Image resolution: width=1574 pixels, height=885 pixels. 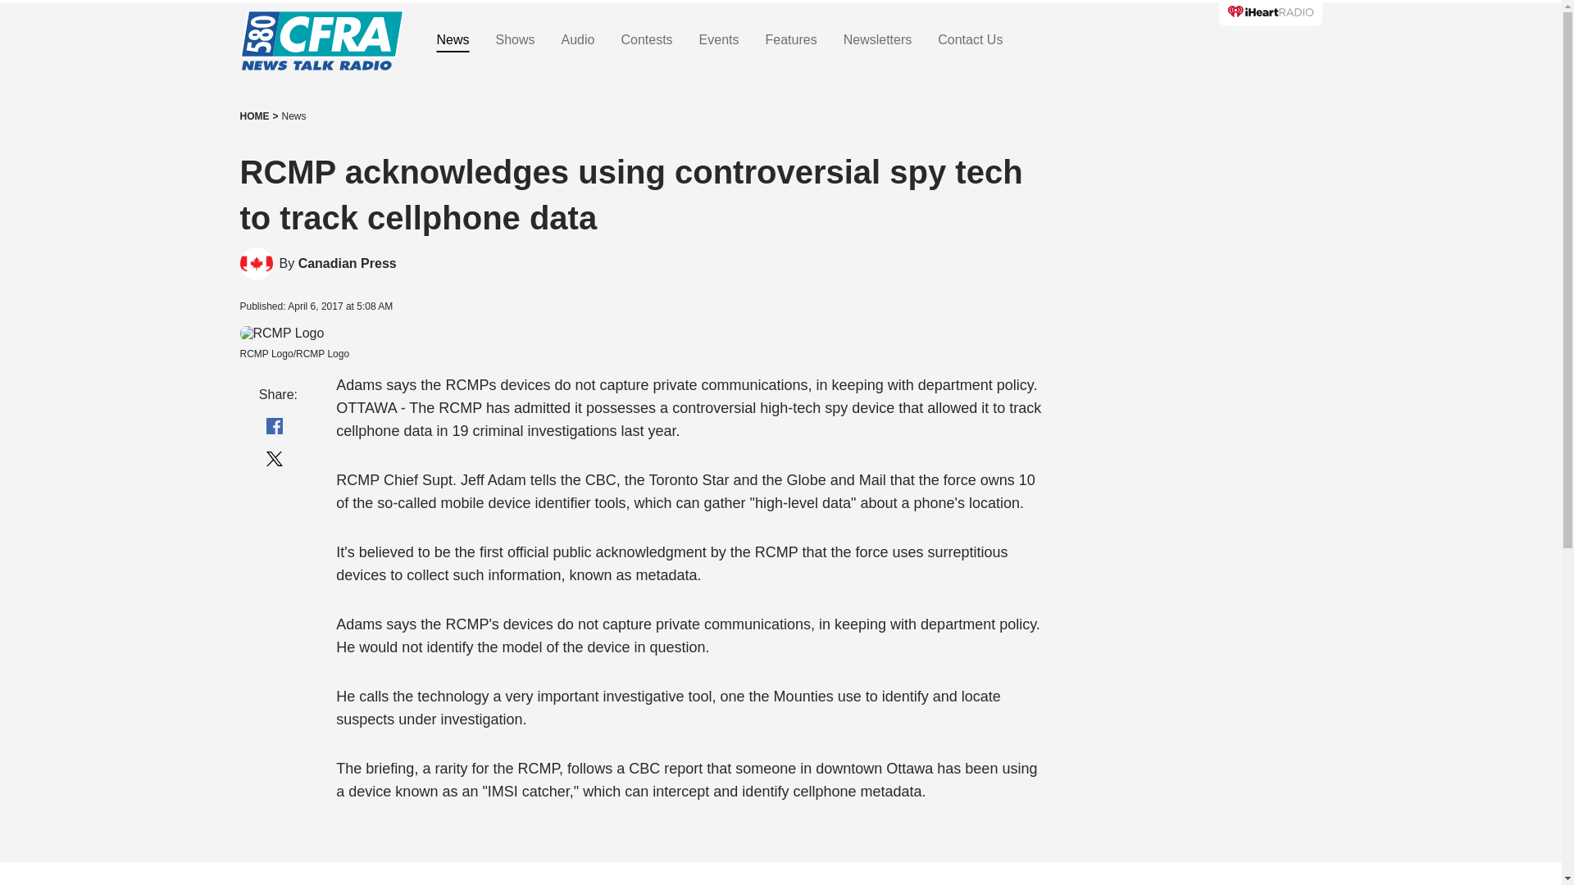 What do you see at coordinates (254, 116) in the screenshot?
I see `HOME` at bounding box center [254, 116].